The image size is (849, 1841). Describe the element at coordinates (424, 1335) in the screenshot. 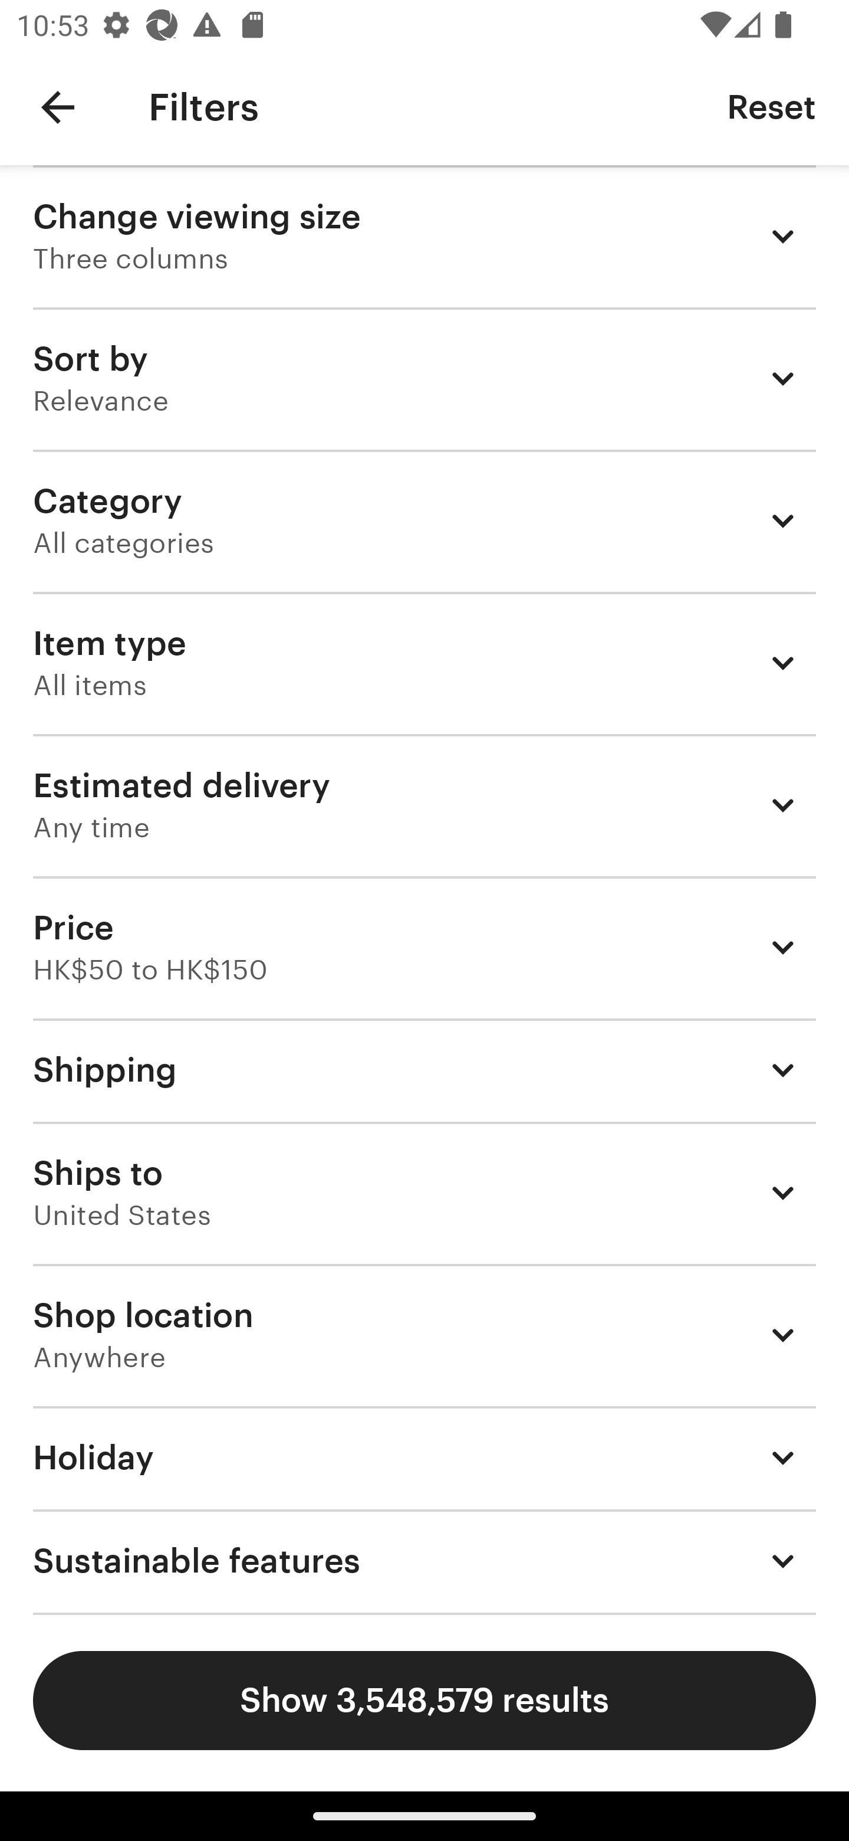

I see `Shop location Anywhere` at that location.